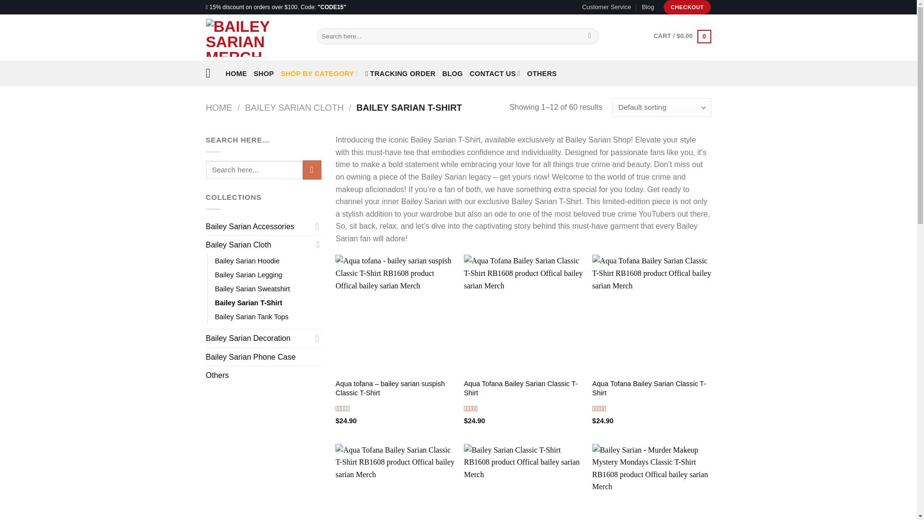  I want to click on SHOP BY CATEGORY, so click(320, 73).